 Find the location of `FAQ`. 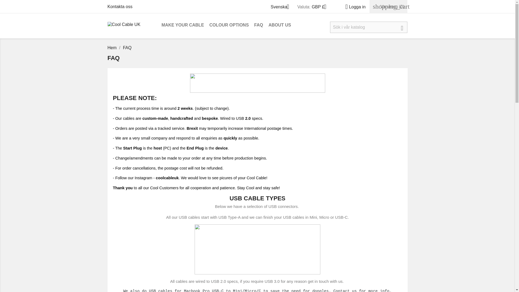

FAQ is located at coordinates (127, 48).